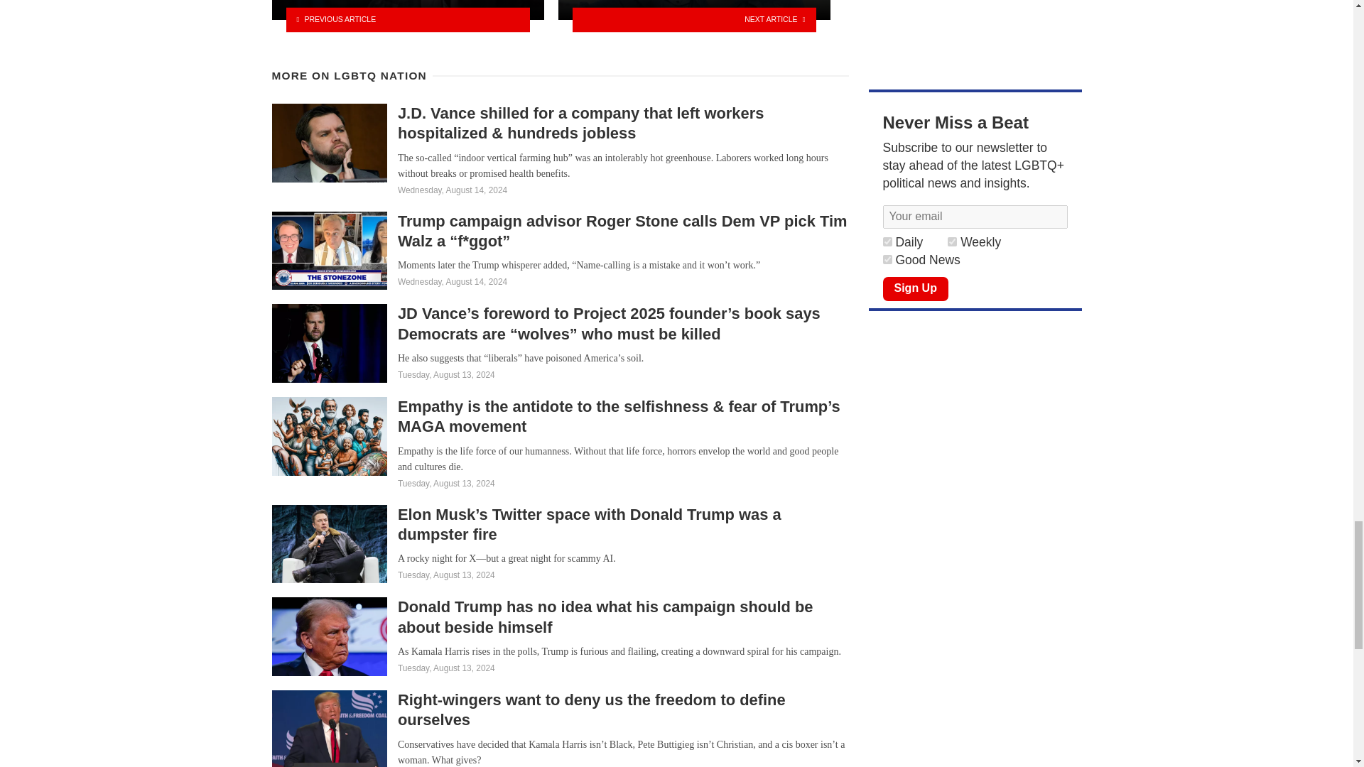 The image size is (1364, 767). What do you see at coordinates (915, 288) in the screenshot?
I see `Sign Up` at bounding box center [915, 288].